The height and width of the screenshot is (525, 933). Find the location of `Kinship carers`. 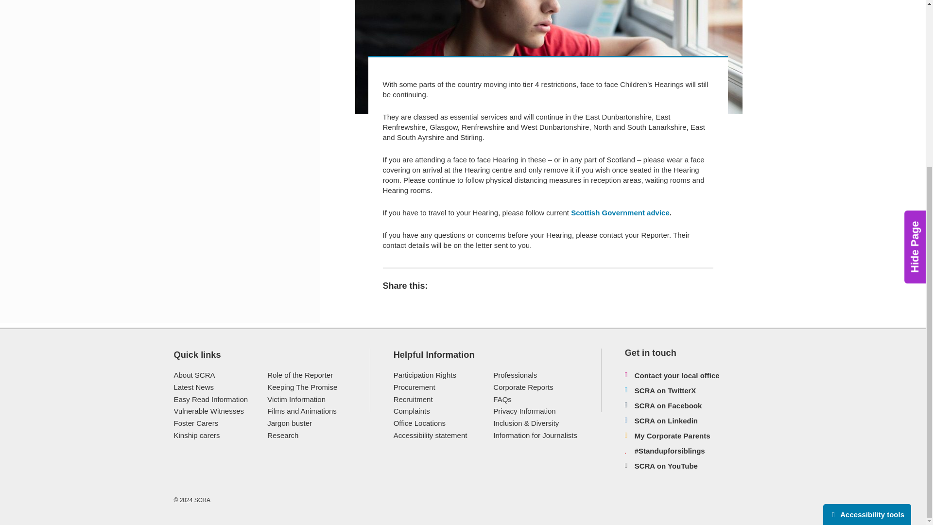

Kinship carers is located at coordinates (197, 435).